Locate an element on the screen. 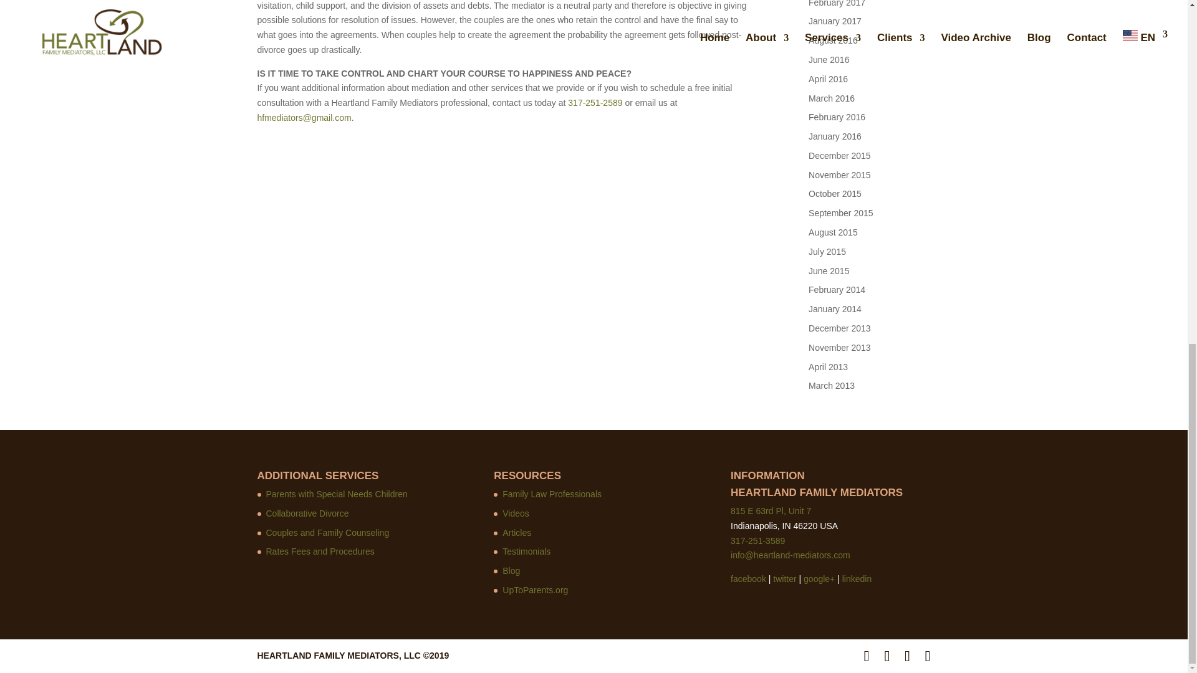 The image size is (1197, 673). Up To Parents is located at coordinates (535, 589).